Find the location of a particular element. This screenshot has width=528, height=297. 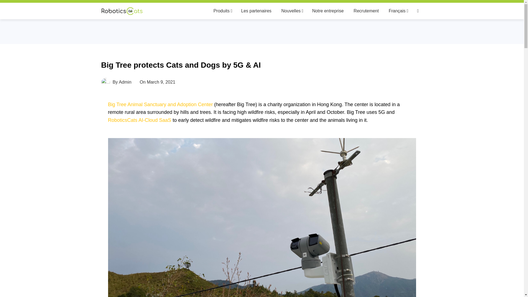

Les partenaires is located at coordinates (256, 11).